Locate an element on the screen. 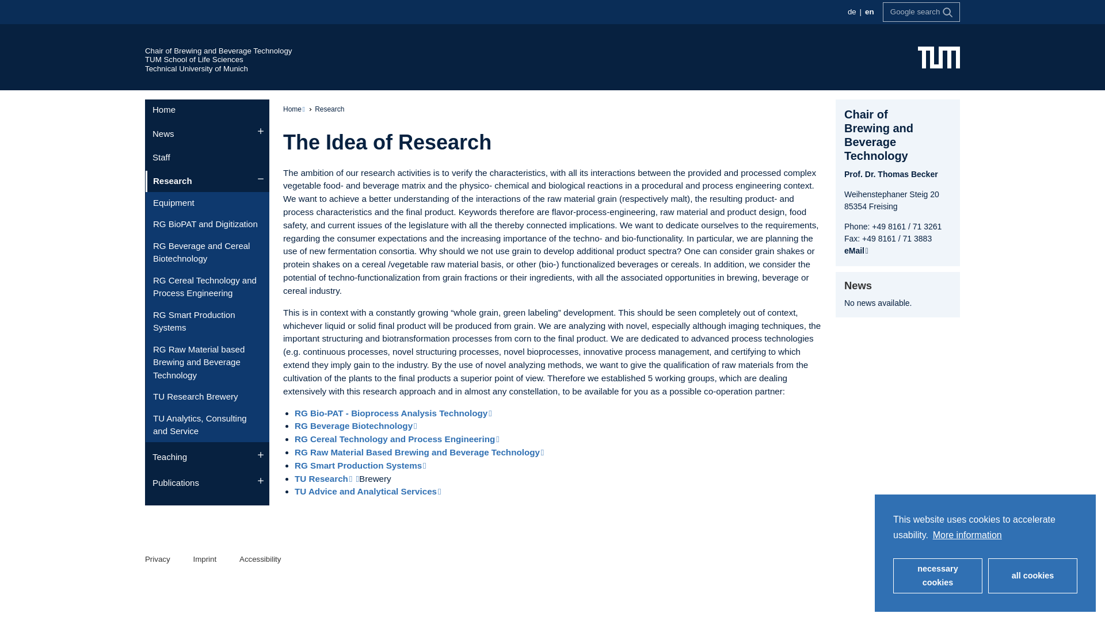 This screenshot has width=1105, height=621. TU Analytics, Consulting and Service is located at coordinates (207, 424).